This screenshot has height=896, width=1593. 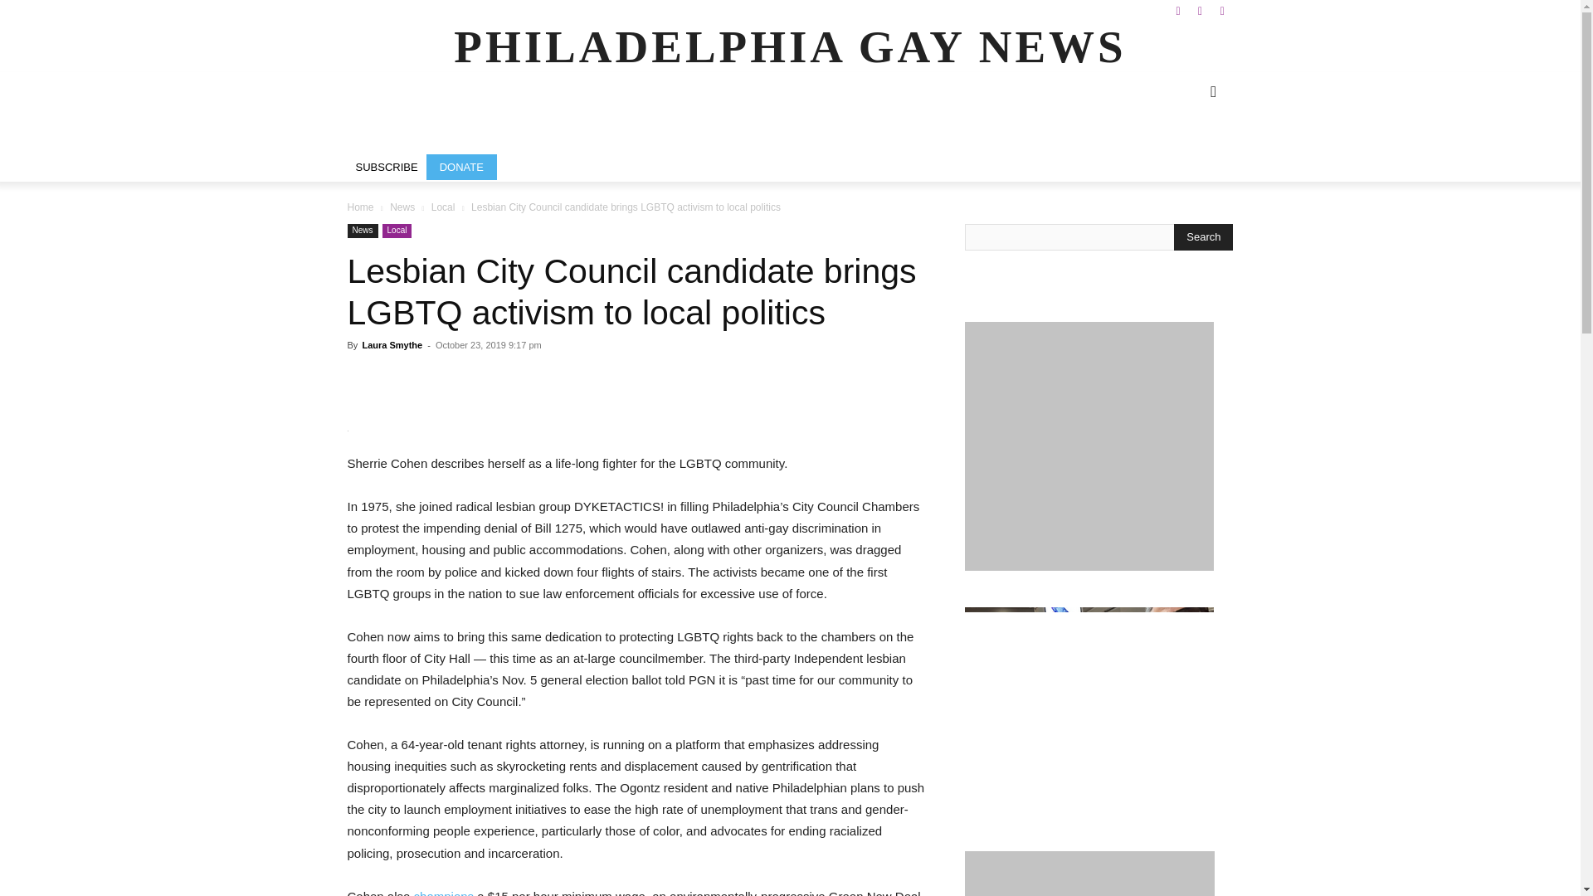 I want to click on Twitter, so click(x=1221, y=12).